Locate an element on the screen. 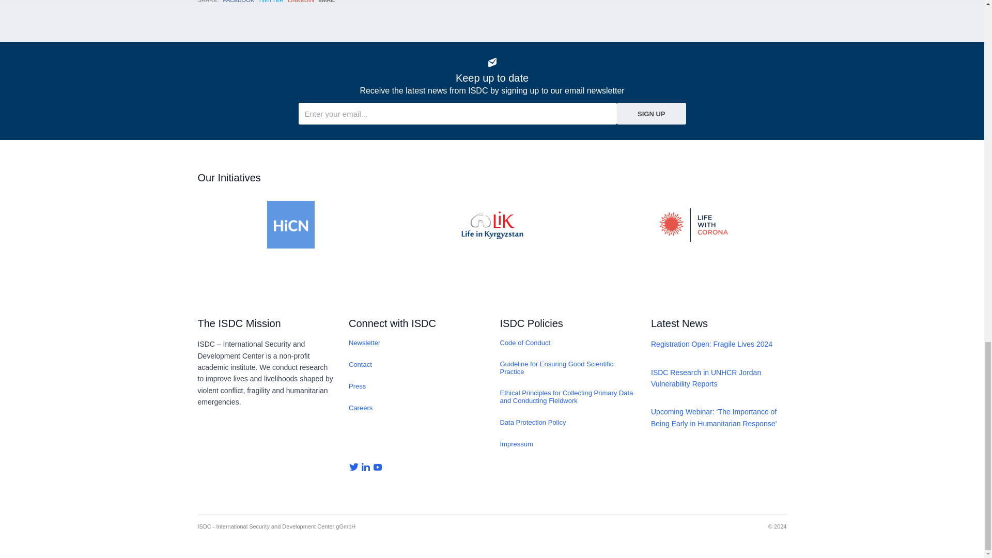 The height and width of the screenshot is (558, 992). LINKEDIN is located at coordinates (301, 2).